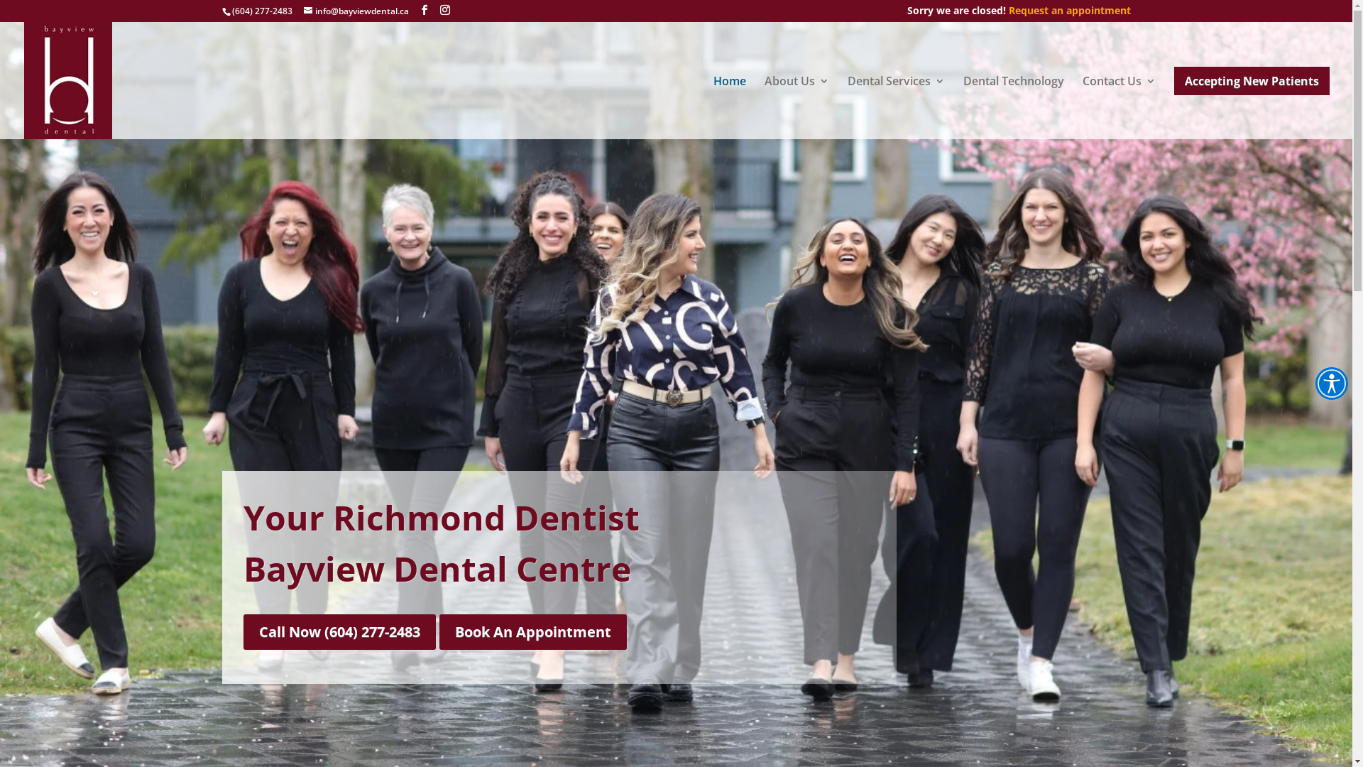 This screenshot has width=1363, height=767. I want to click on info@bayviewdental.ca, so click(356, 11).